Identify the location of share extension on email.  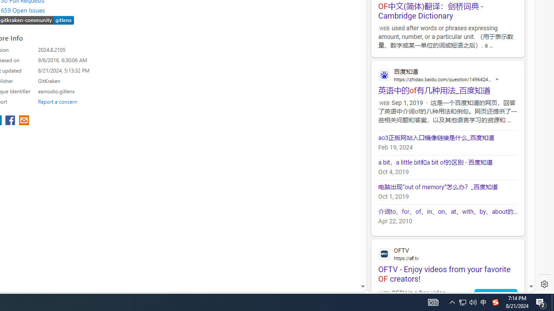
(23, 121).